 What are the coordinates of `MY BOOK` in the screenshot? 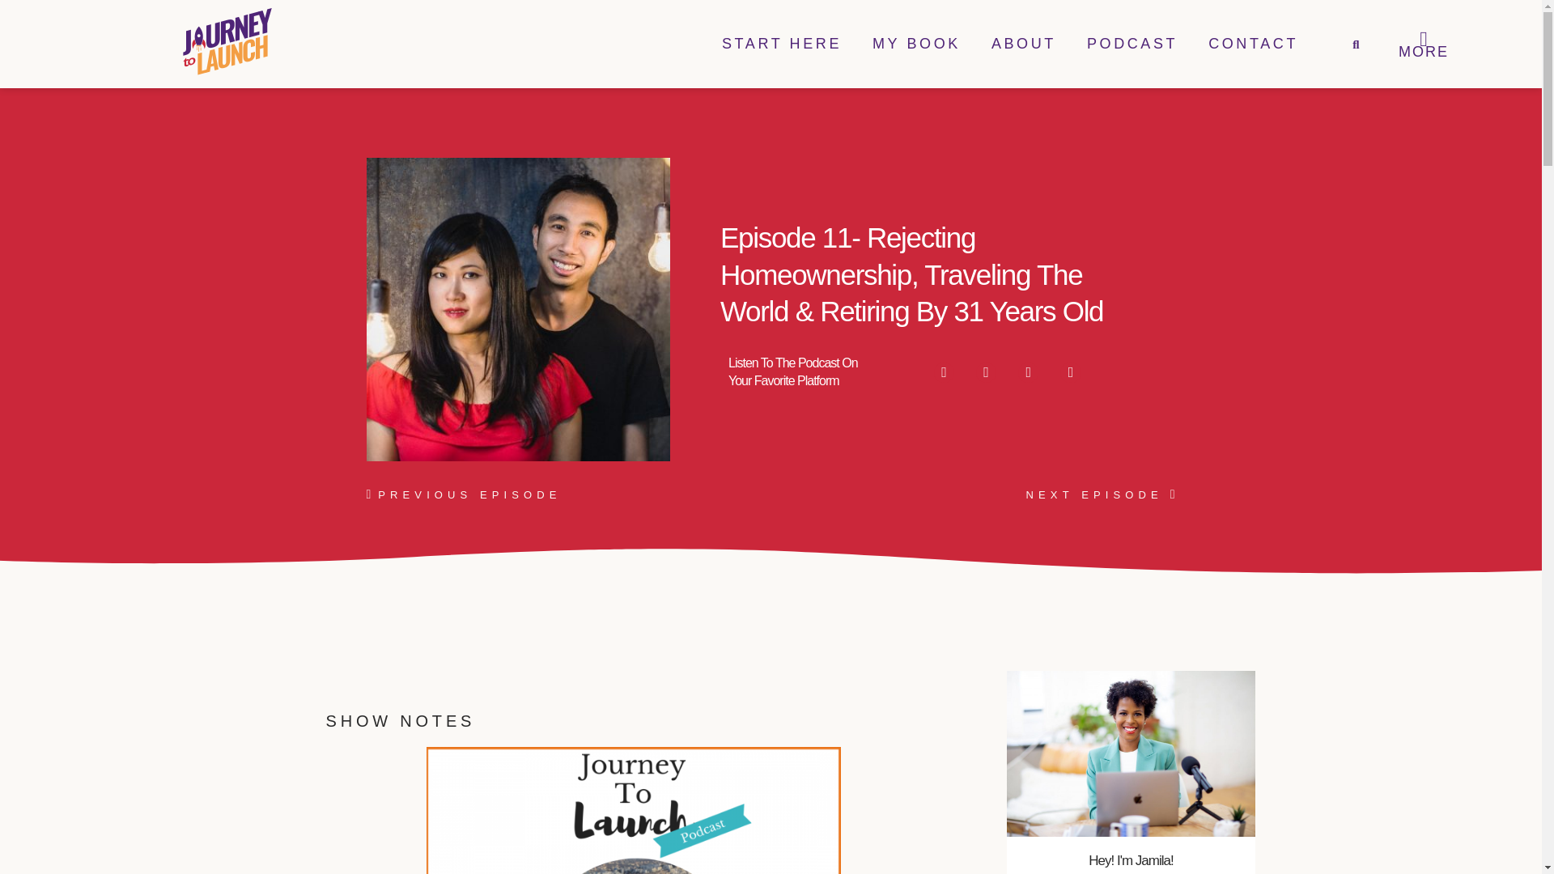 It's located at (916, 44).